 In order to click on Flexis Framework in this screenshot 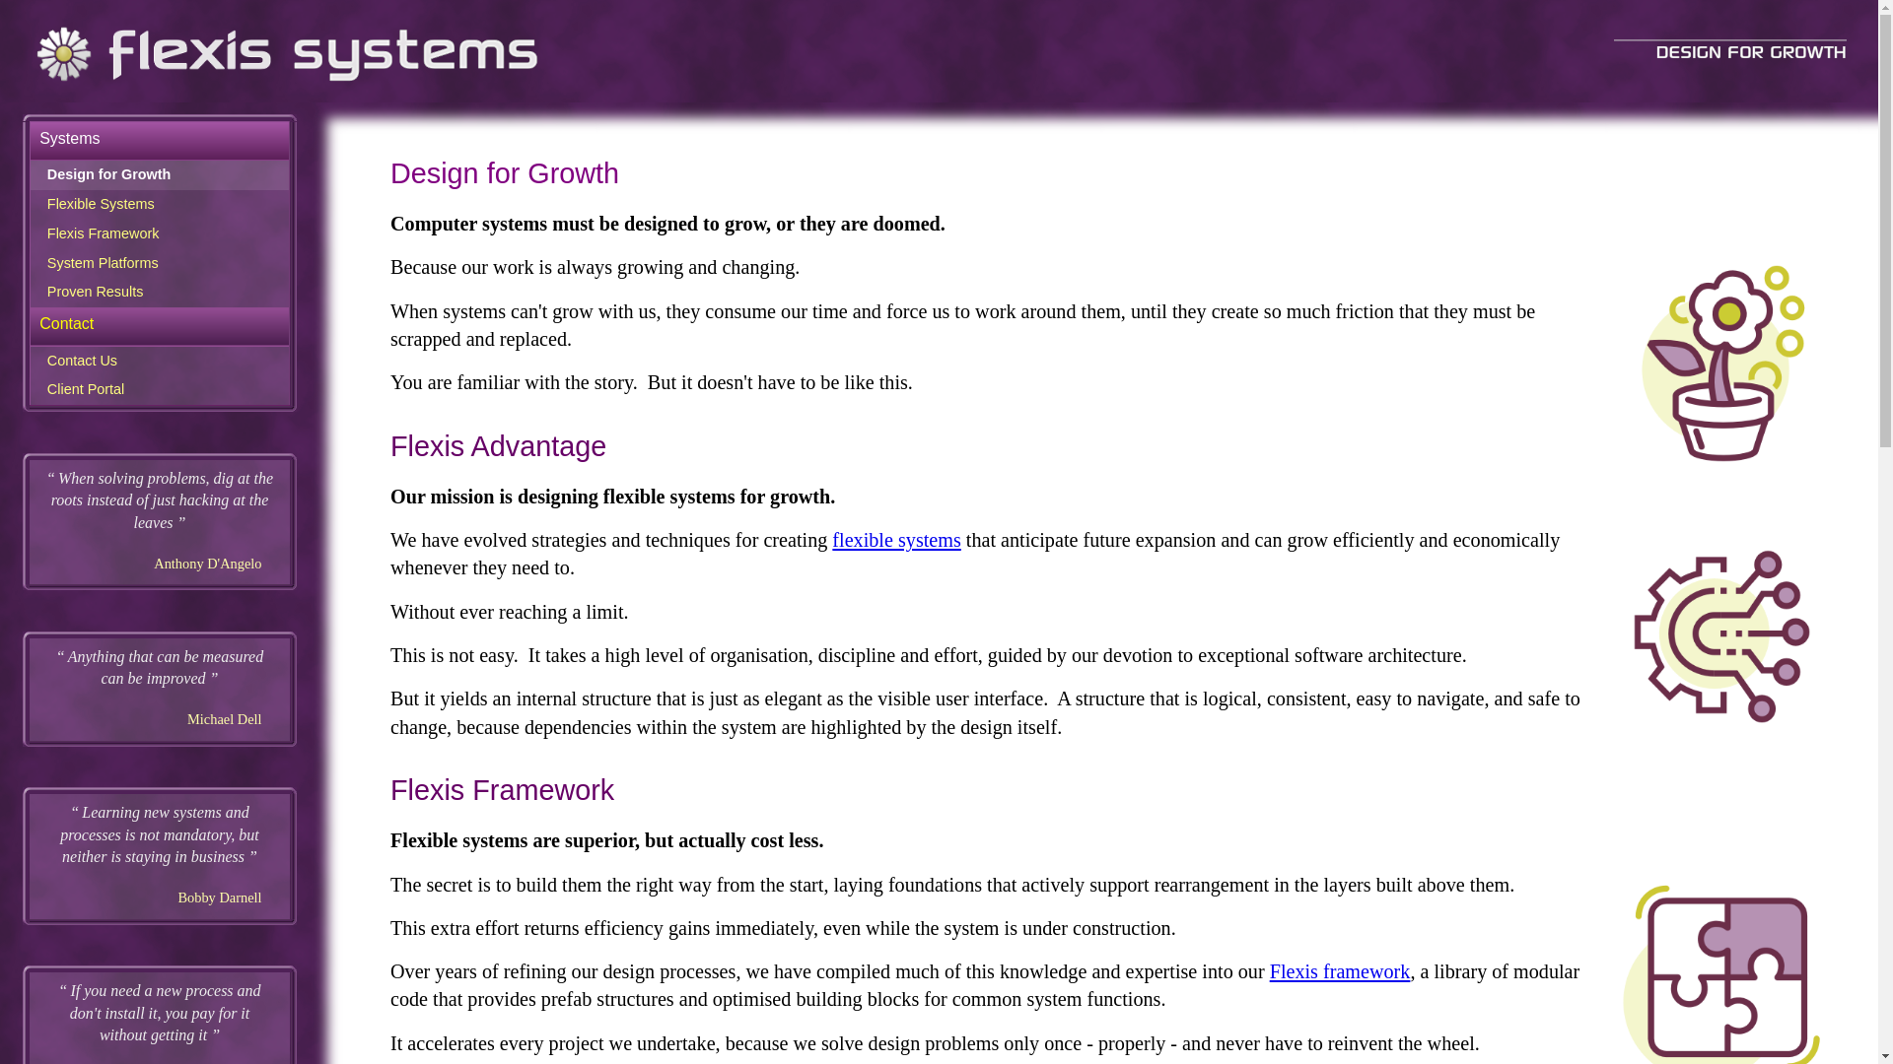, I will do `click(503, 790)`.